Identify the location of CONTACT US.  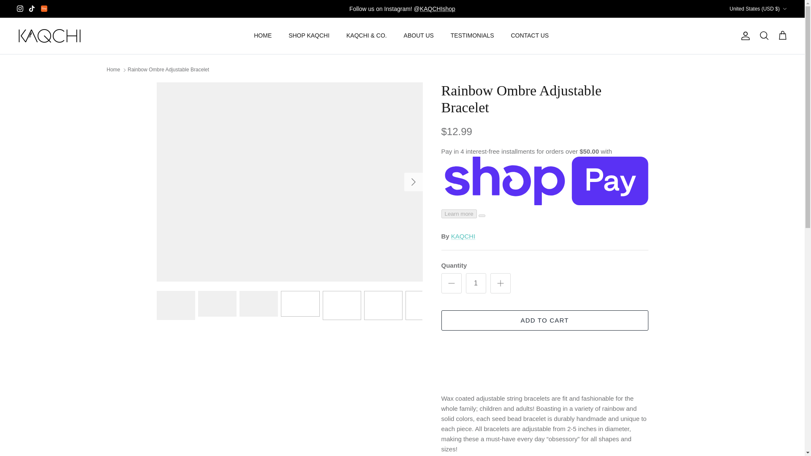
(530, 35).